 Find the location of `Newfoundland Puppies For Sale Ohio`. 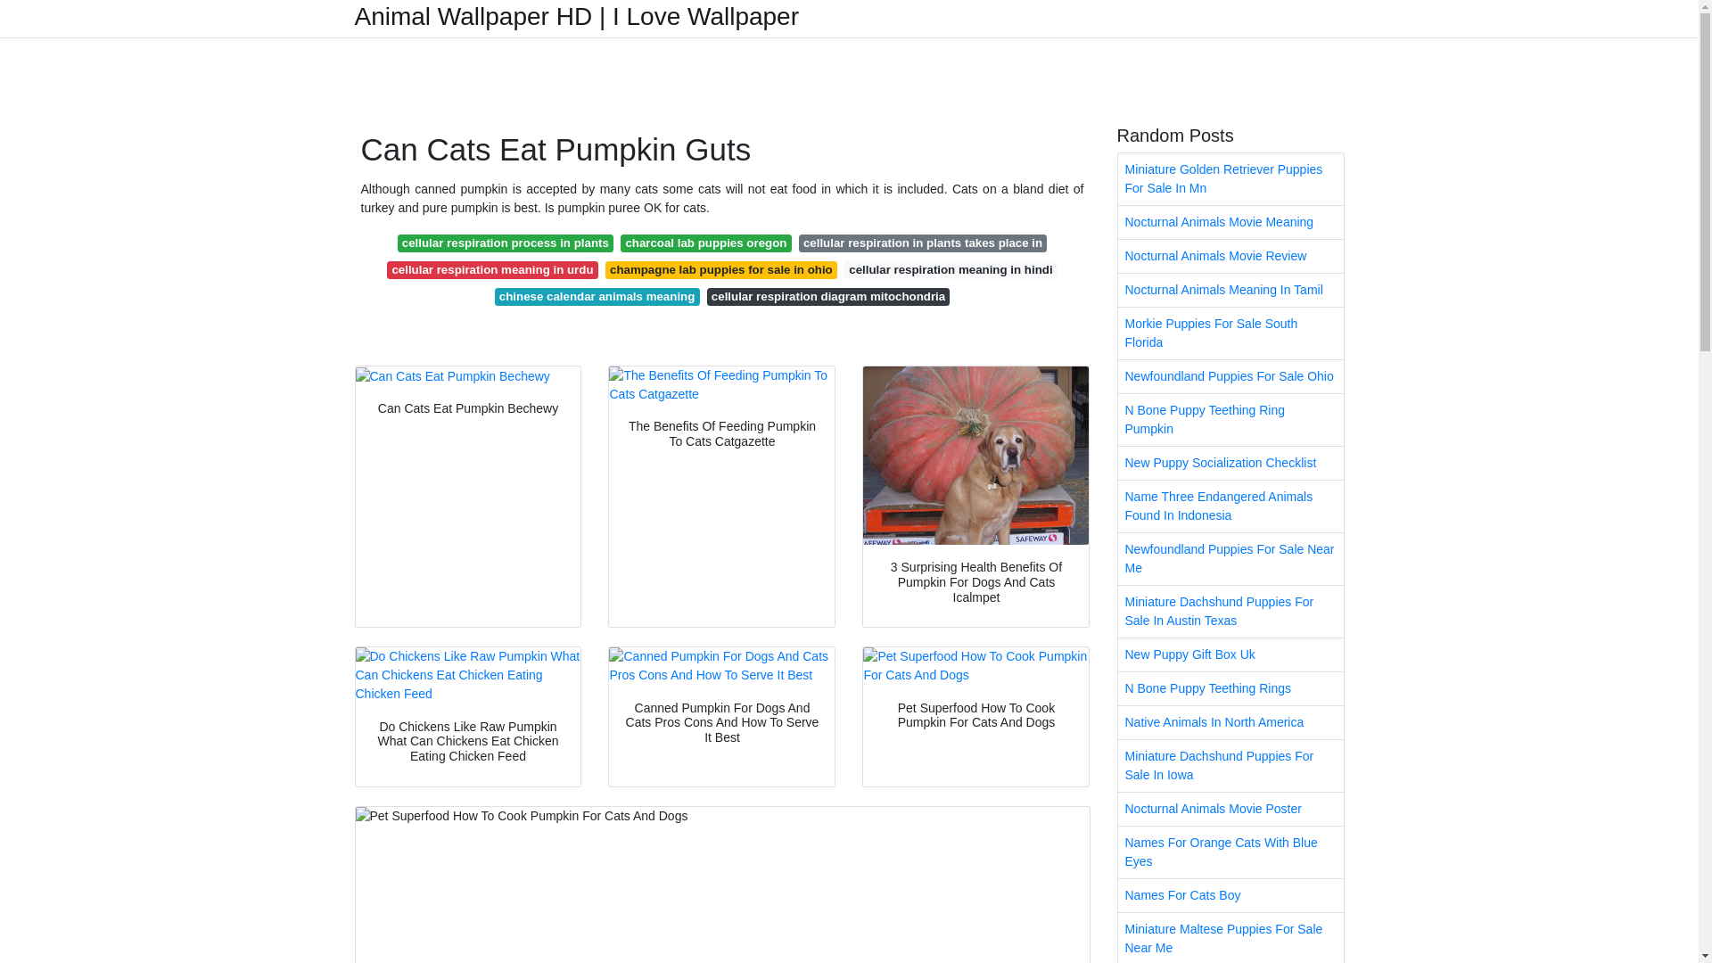

Newfoundland Puppies For Sale Ohio is located at coordinates (1230, 376).